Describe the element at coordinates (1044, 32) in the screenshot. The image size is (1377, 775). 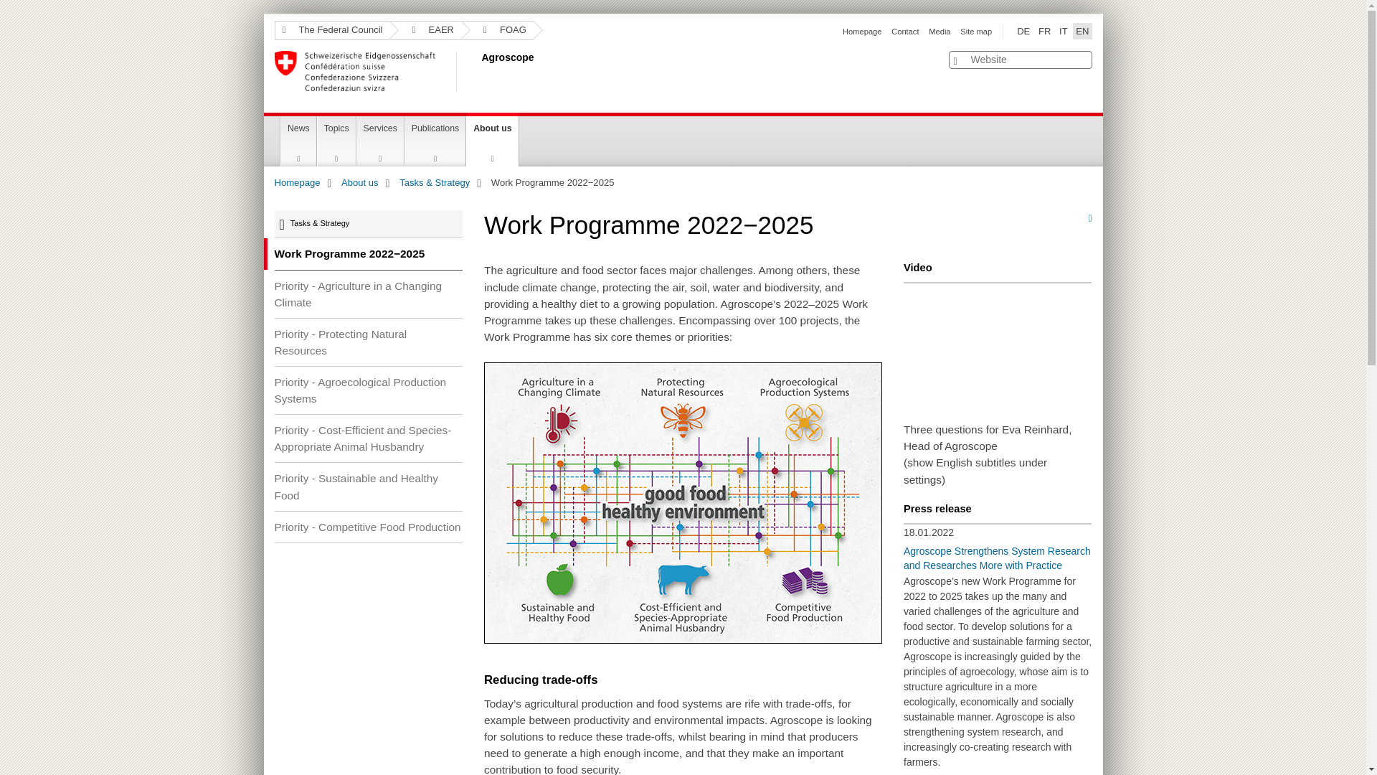
I see `FR` at that location.